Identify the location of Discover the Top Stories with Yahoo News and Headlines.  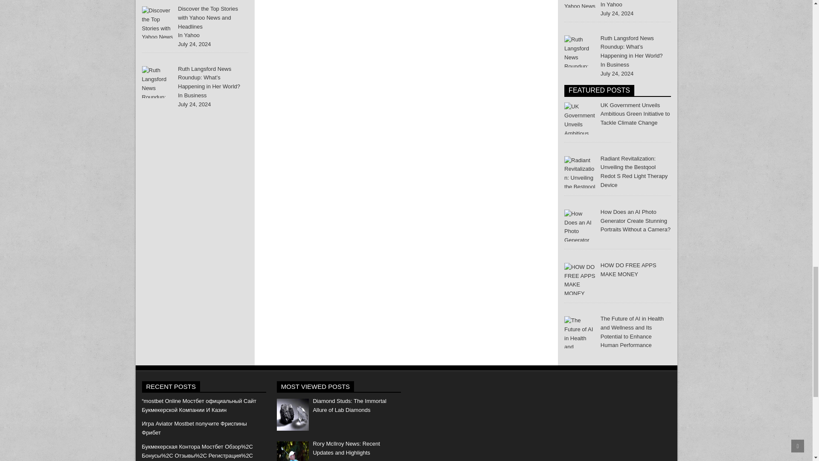
(158, 22).